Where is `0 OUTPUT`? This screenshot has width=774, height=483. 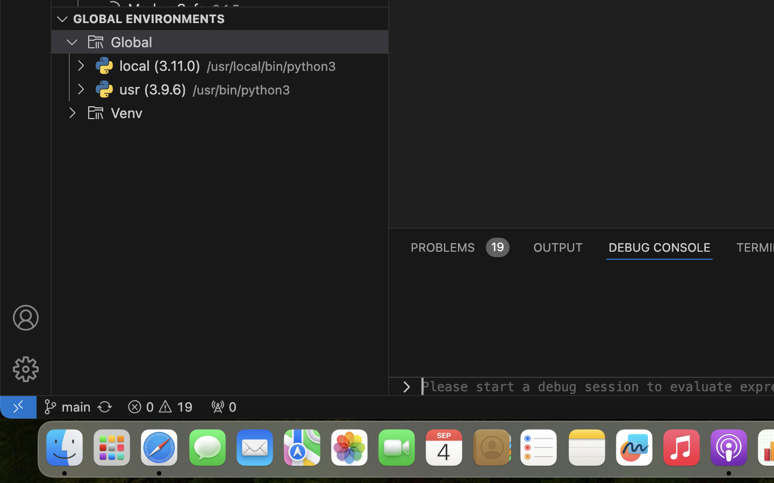
0 OUTPUT is located at coordinates (558, 247).